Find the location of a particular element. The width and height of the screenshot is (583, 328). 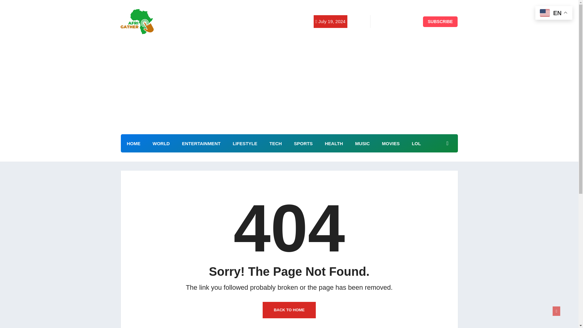

SPORTS is located at coordinates (303, 143).